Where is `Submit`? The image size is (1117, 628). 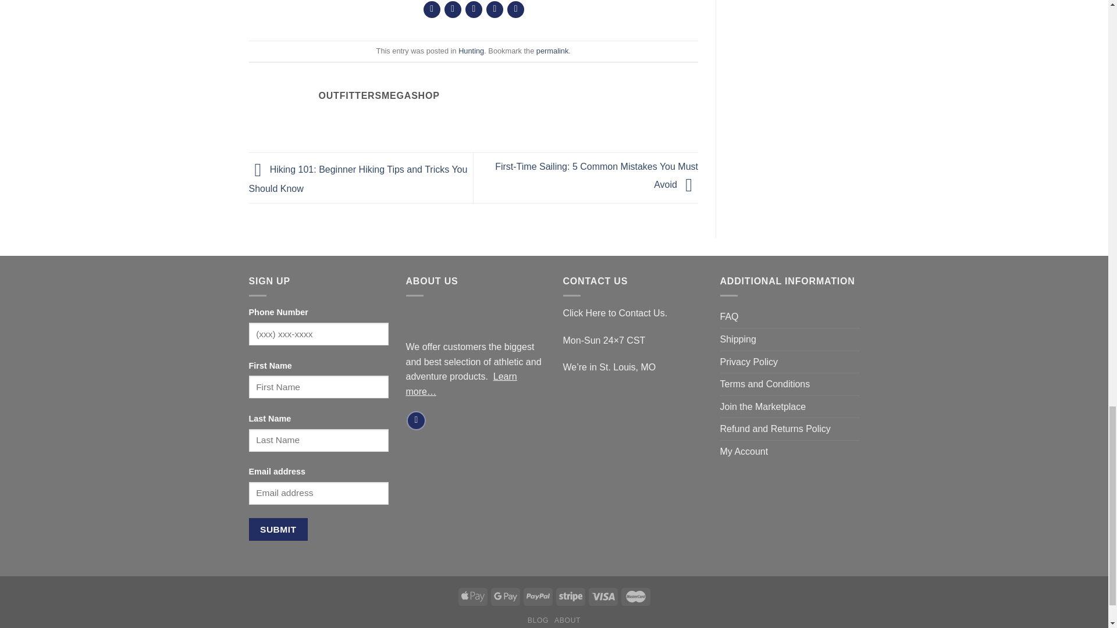 Submit is located at coordinates (278, 529).